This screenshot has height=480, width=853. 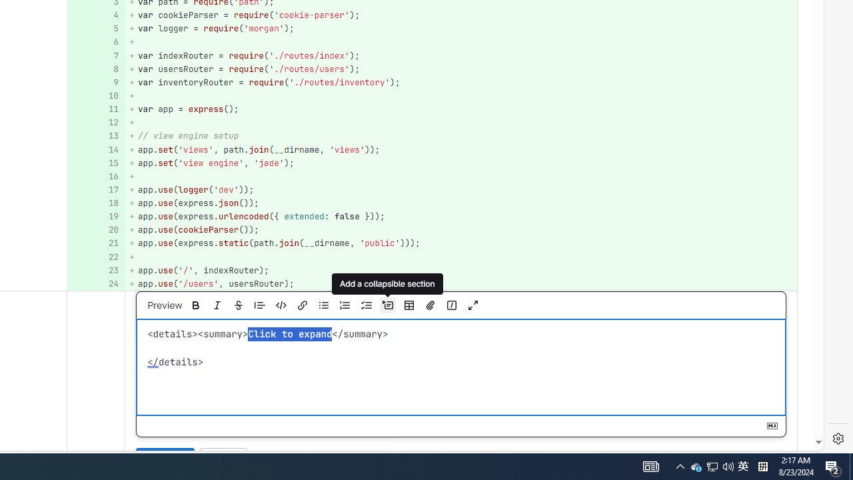 What do you see at coordinates (95, 123) in the screenshot?
I see `12` at bounding box center [95, 123].